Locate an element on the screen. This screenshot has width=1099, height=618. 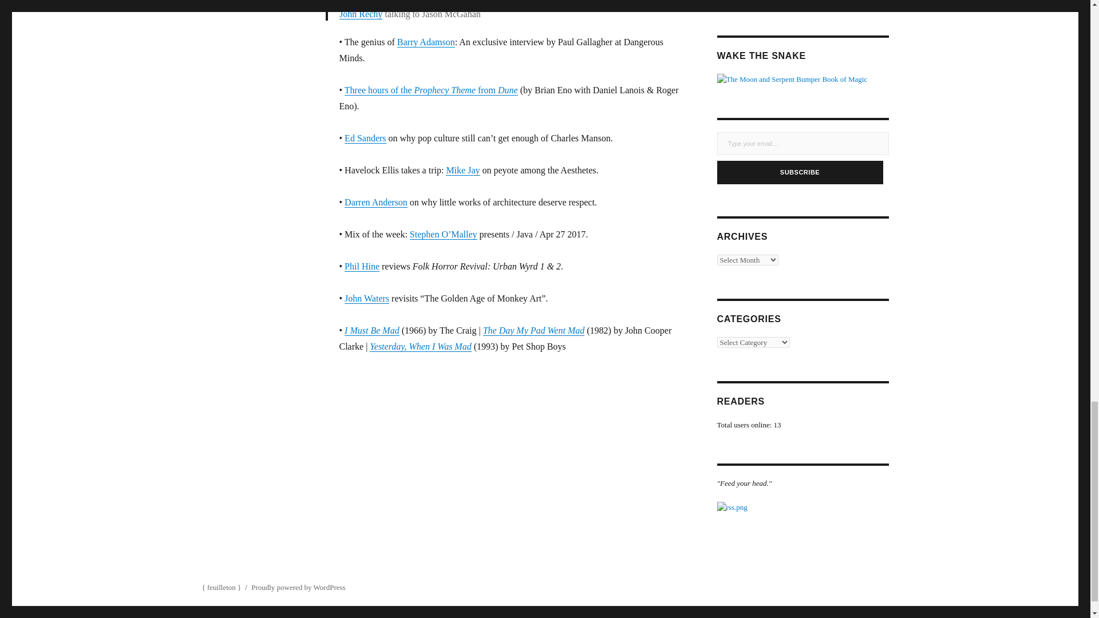
John Rechy is located at coordinates (361, 14).